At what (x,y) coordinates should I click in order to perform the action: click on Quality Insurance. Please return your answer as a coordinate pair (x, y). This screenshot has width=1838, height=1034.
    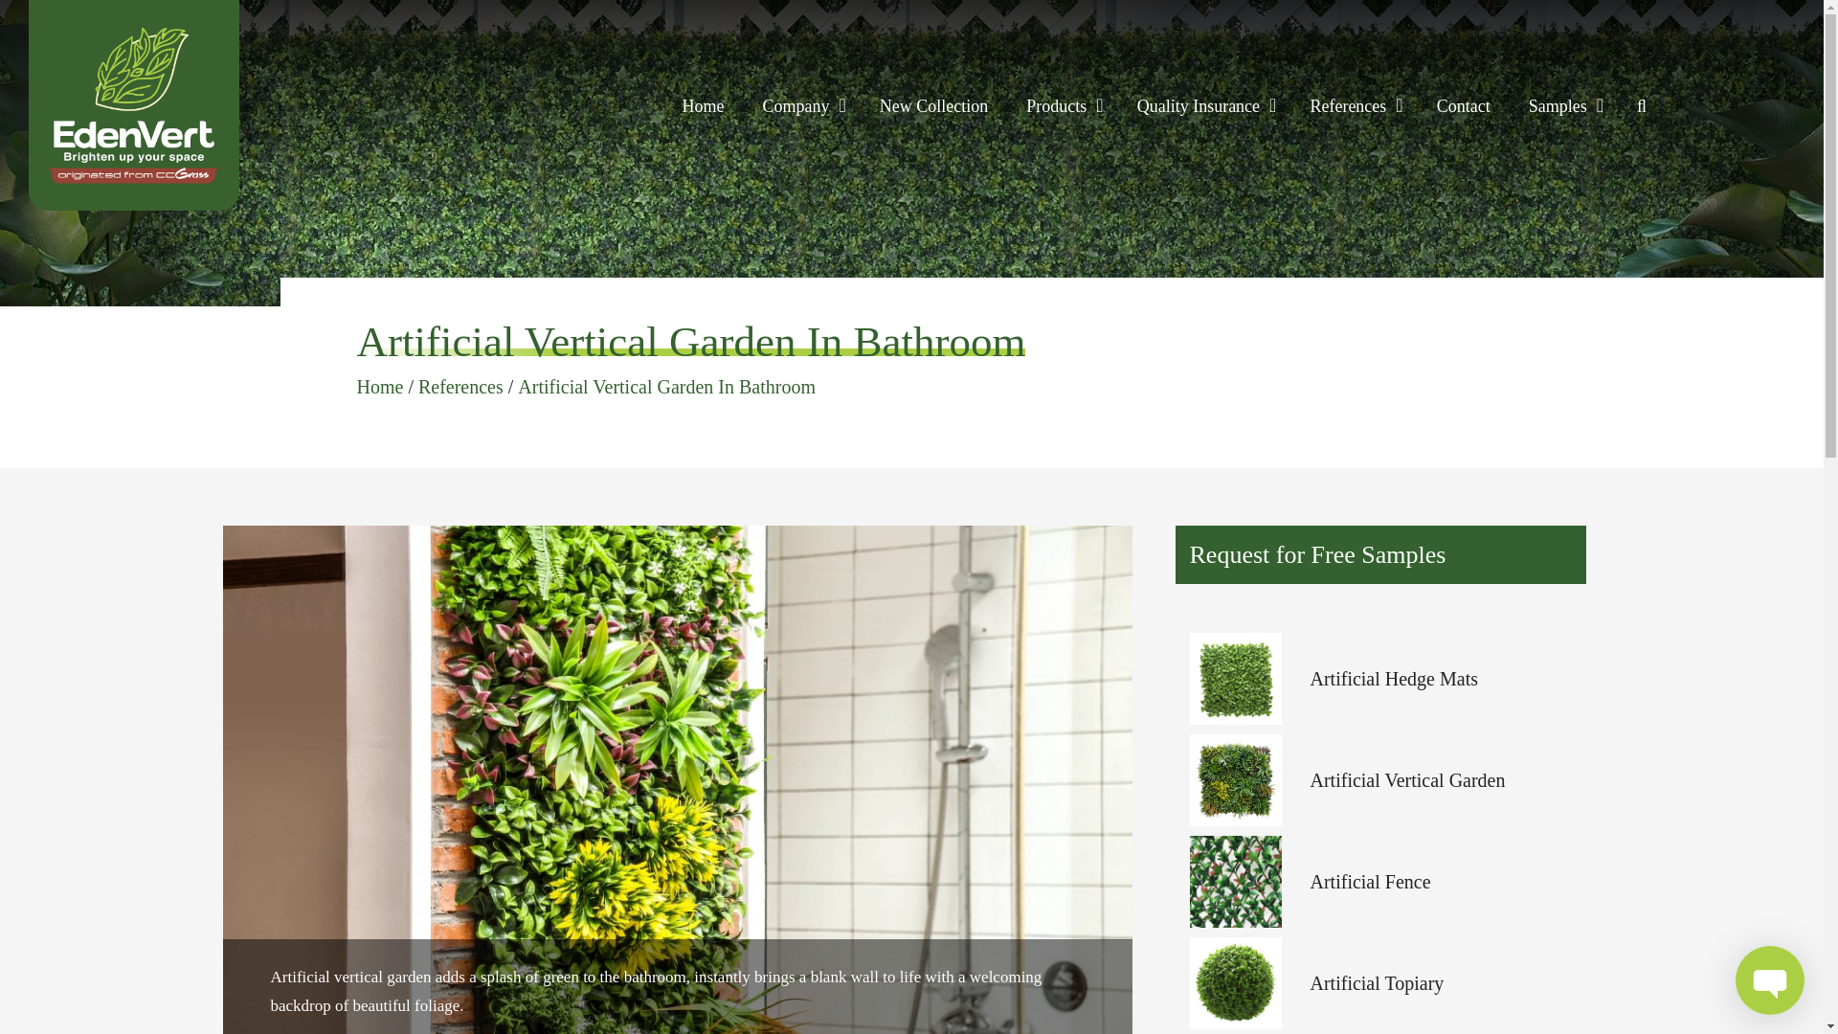
    Looking at the image, I should click on (1198, 106).